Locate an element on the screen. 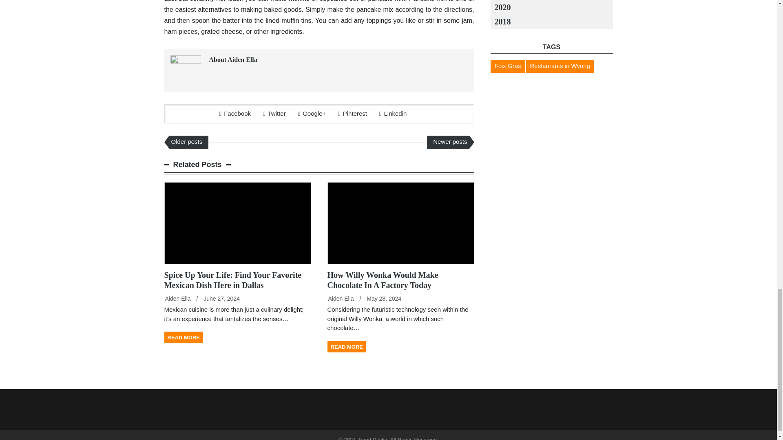 Image resolution: width=783 pixels, height=440 pixels. Newer posts is located at coordinates (448, 142).